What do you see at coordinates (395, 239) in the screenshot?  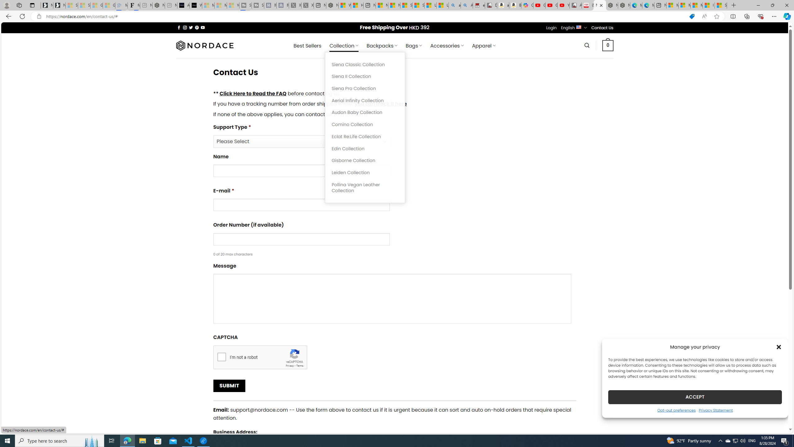 I see `Order Number (if available)0 of 20 max characters` at bounding box center [395, 239].